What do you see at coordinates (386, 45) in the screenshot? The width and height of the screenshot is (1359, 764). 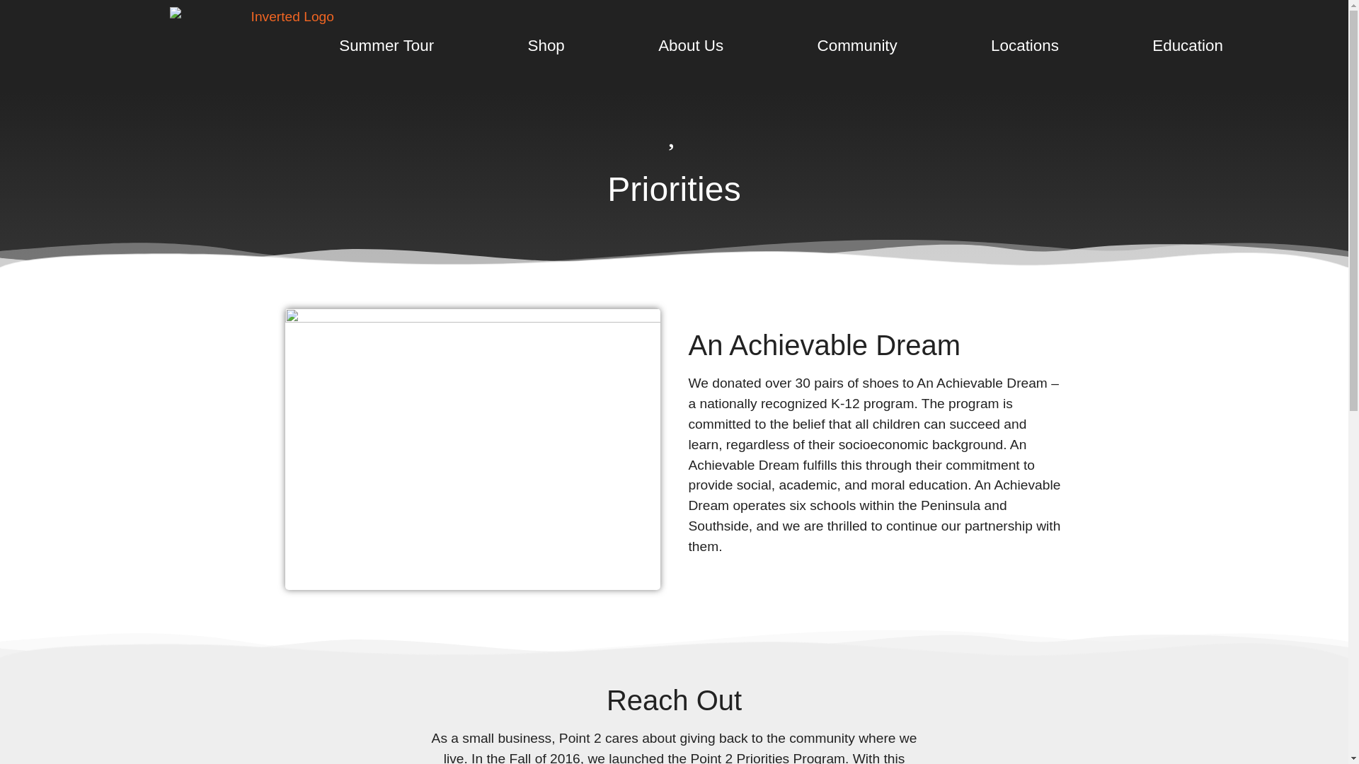 I see `Summer Tour` at bounding box center [386, 45].